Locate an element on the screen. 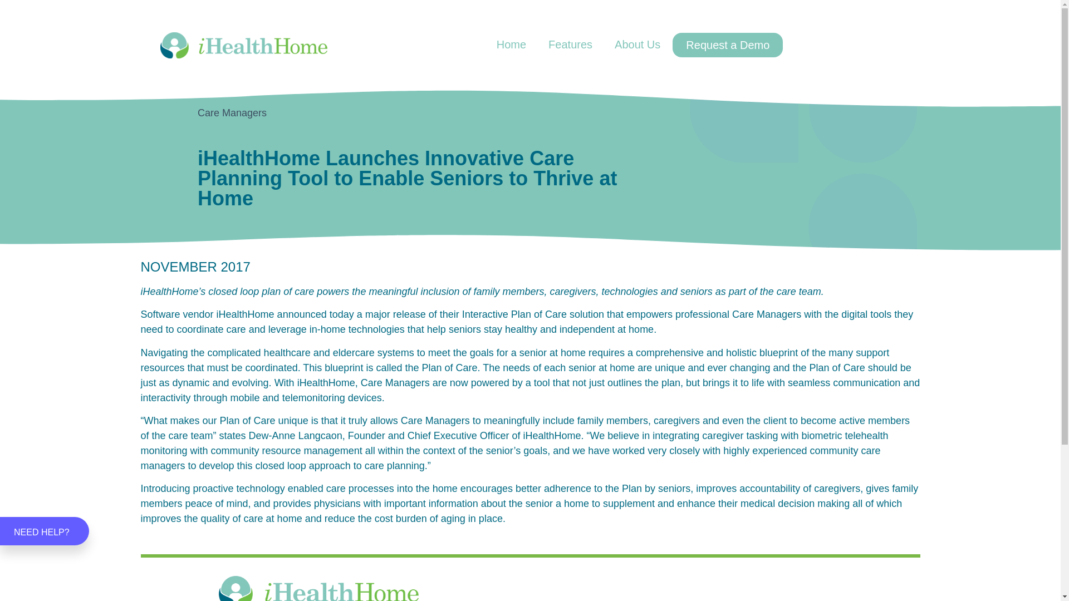 The width and height of the screenshot is (1069, 601). Home is located at coordinates (511, 45).